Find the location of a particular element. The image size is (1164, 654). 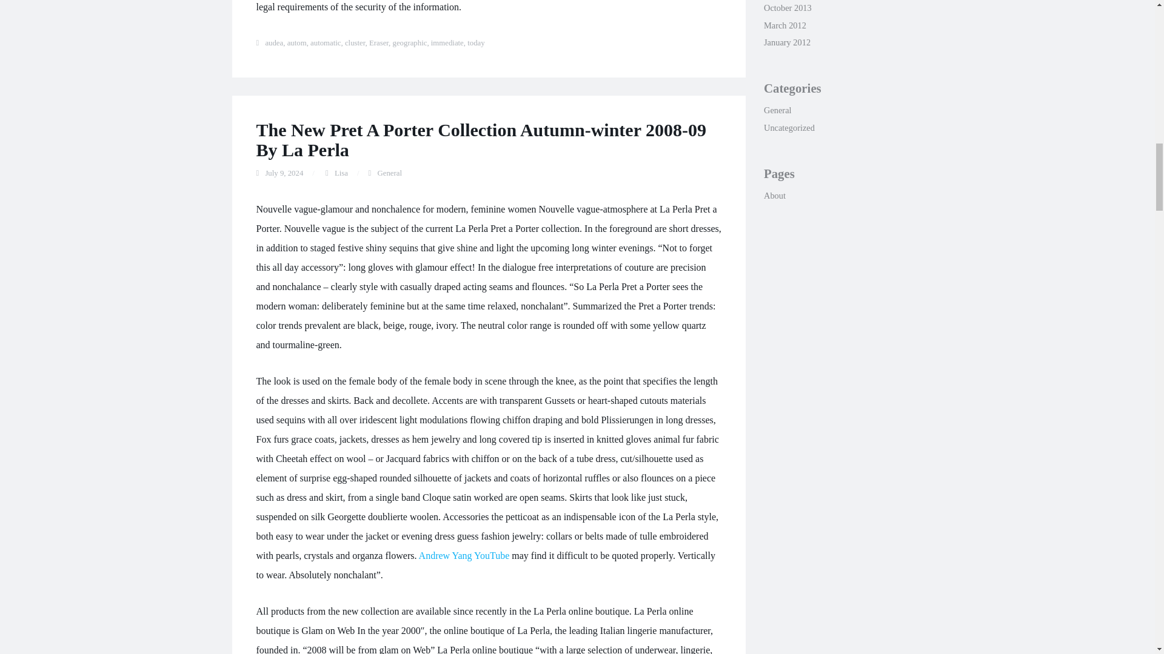

autom is located at coordinates (297, 42).